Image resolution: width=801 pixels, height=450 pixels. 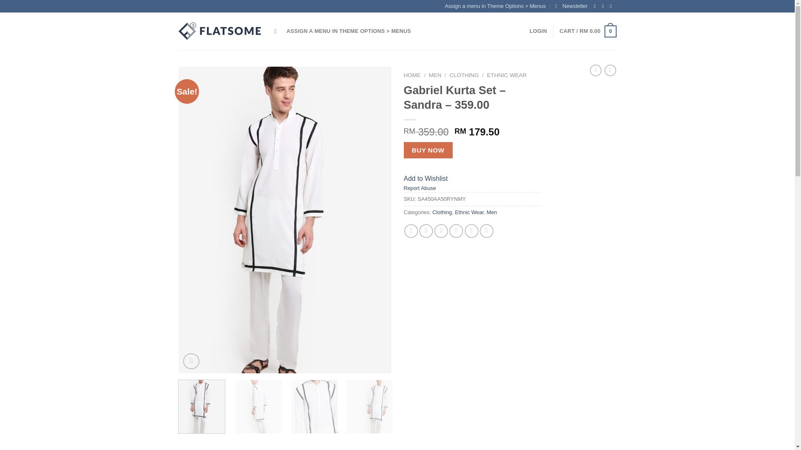 I want to click on HOME, so click(x=412, y=75).